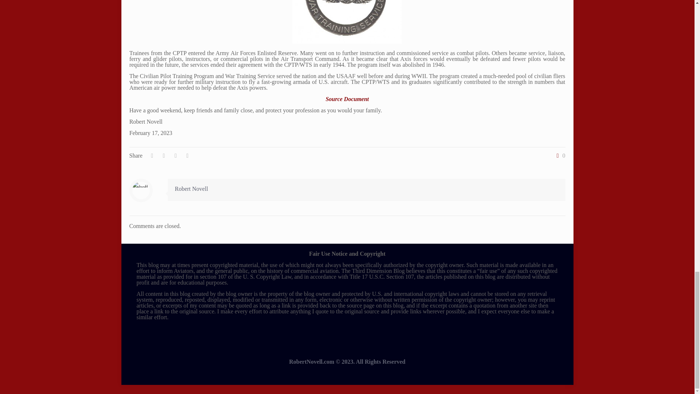 The image size is (700, 394). I want to click on Source Document, so click(347, 99).